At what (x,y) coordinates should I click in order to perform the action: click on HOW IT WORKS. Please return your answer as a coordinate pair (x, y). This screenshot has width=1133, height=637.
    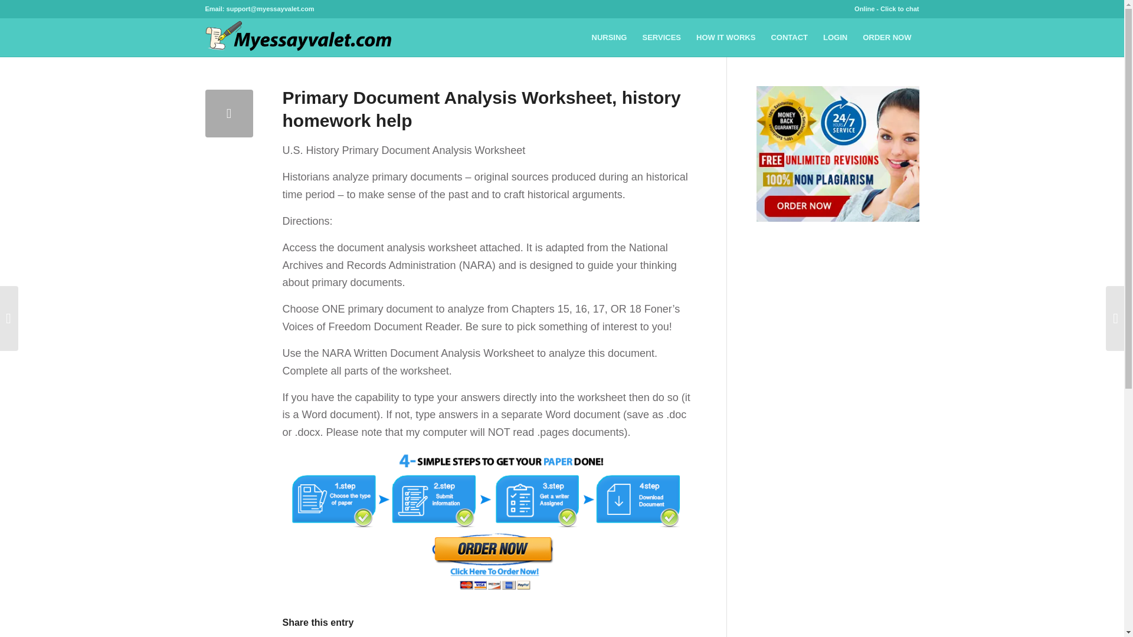
    Looking at the image, I should click on (726, 38).